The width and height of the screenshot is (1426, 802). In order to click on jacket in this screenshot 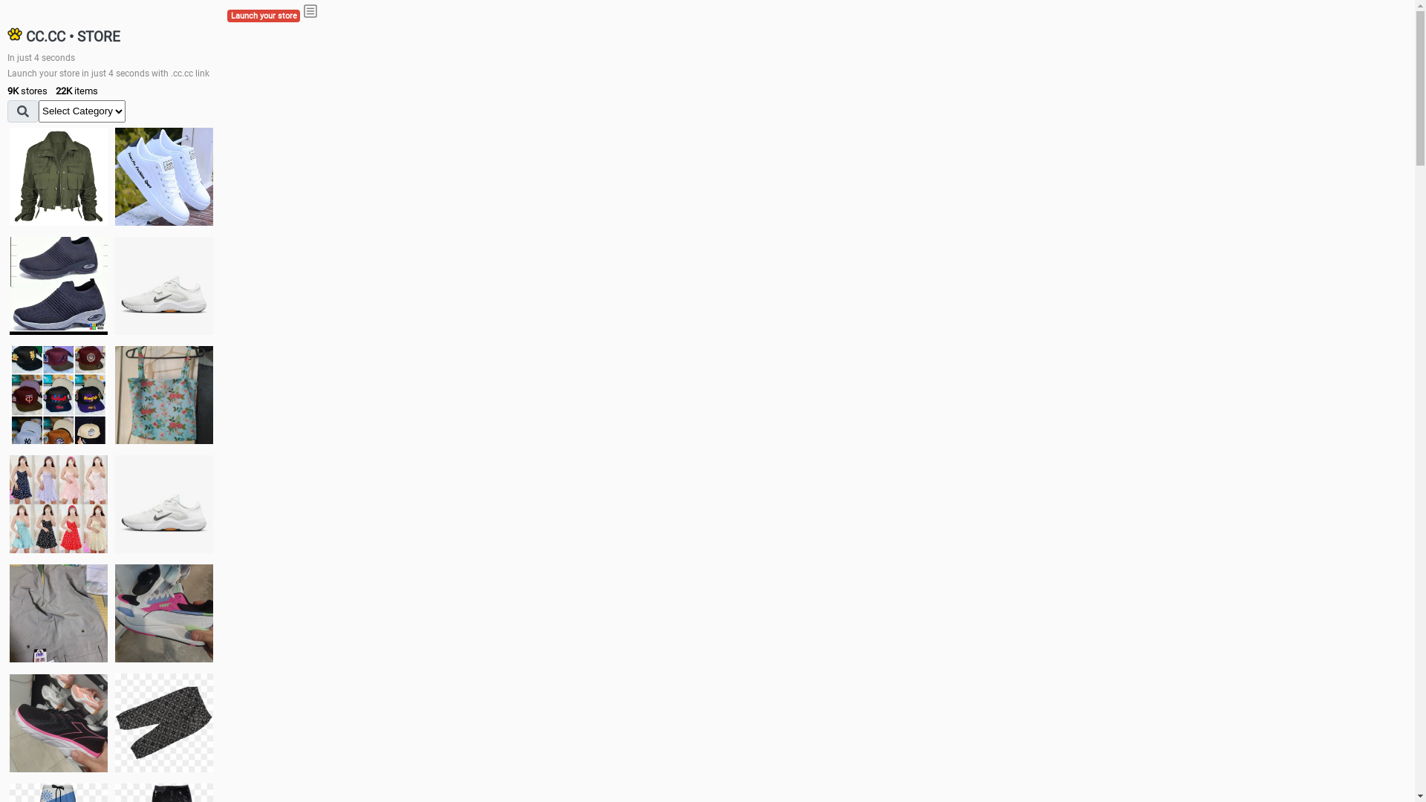, I will do `click(59, 177)`.